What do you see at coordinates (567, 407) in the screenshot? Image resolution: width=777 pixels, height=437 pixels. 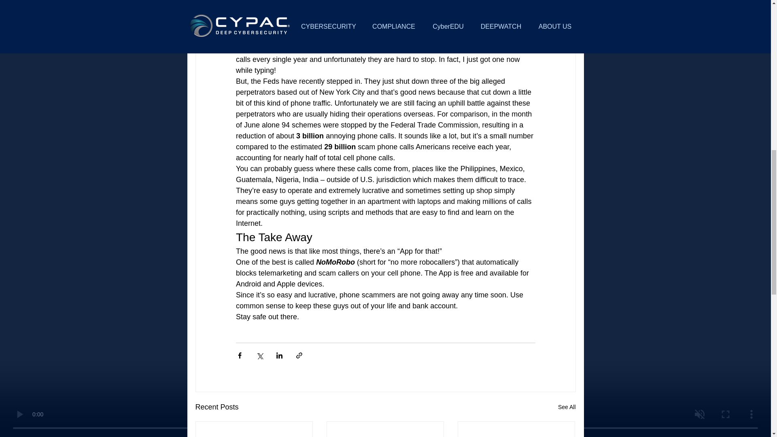 I see `See All` at bounding box center [567, 407].